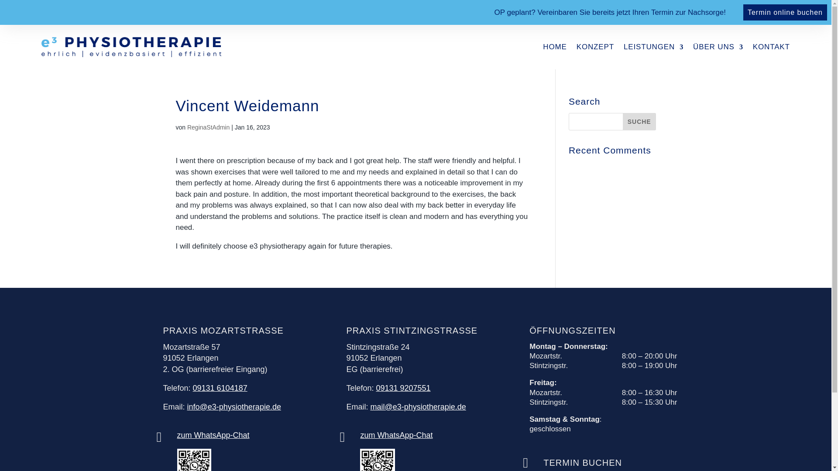 The image size is (838, 471). I want to click on zum WhatsApp-Chat, so click(213, 435).